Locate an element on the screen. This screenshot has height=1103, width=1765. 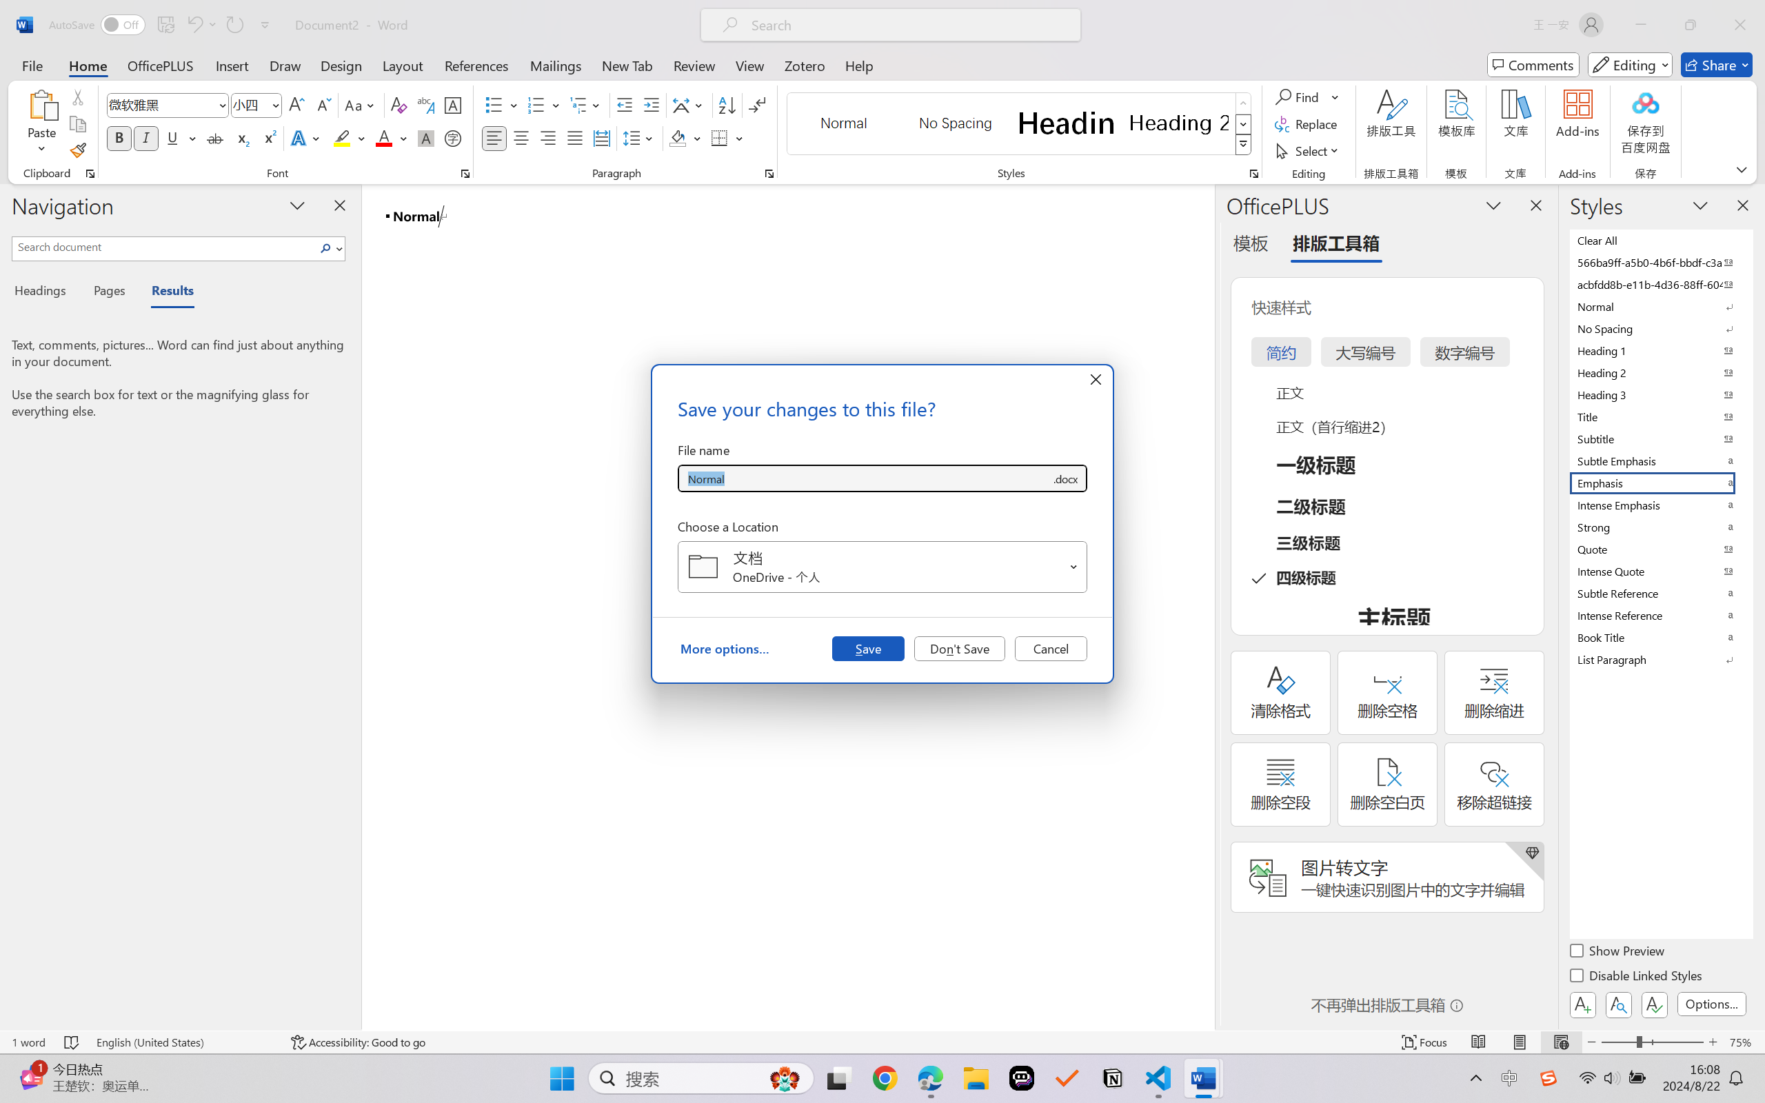
Spelling and Grammar Check No Errors is located at coordinates (72, 1042).